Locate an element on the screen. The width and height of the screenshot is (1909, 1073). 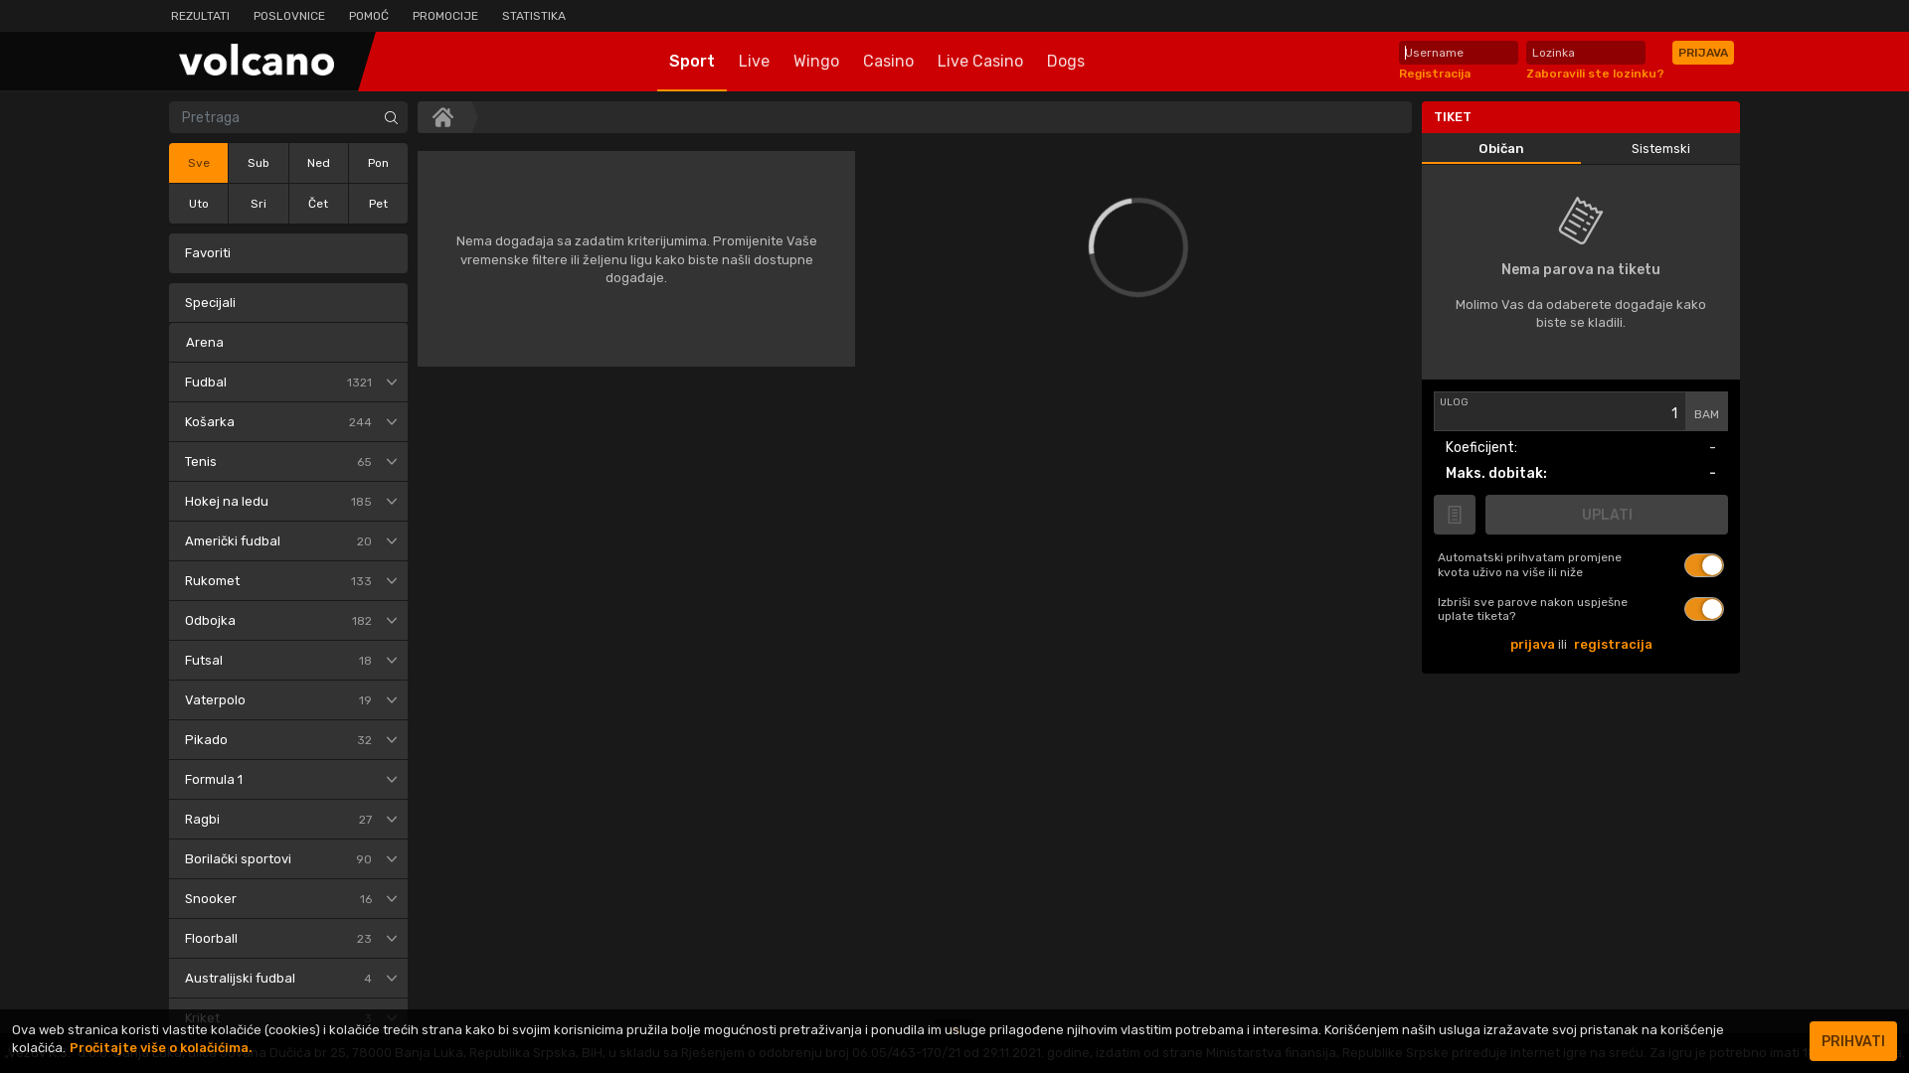
Casino is located at coordinates (889, 62).